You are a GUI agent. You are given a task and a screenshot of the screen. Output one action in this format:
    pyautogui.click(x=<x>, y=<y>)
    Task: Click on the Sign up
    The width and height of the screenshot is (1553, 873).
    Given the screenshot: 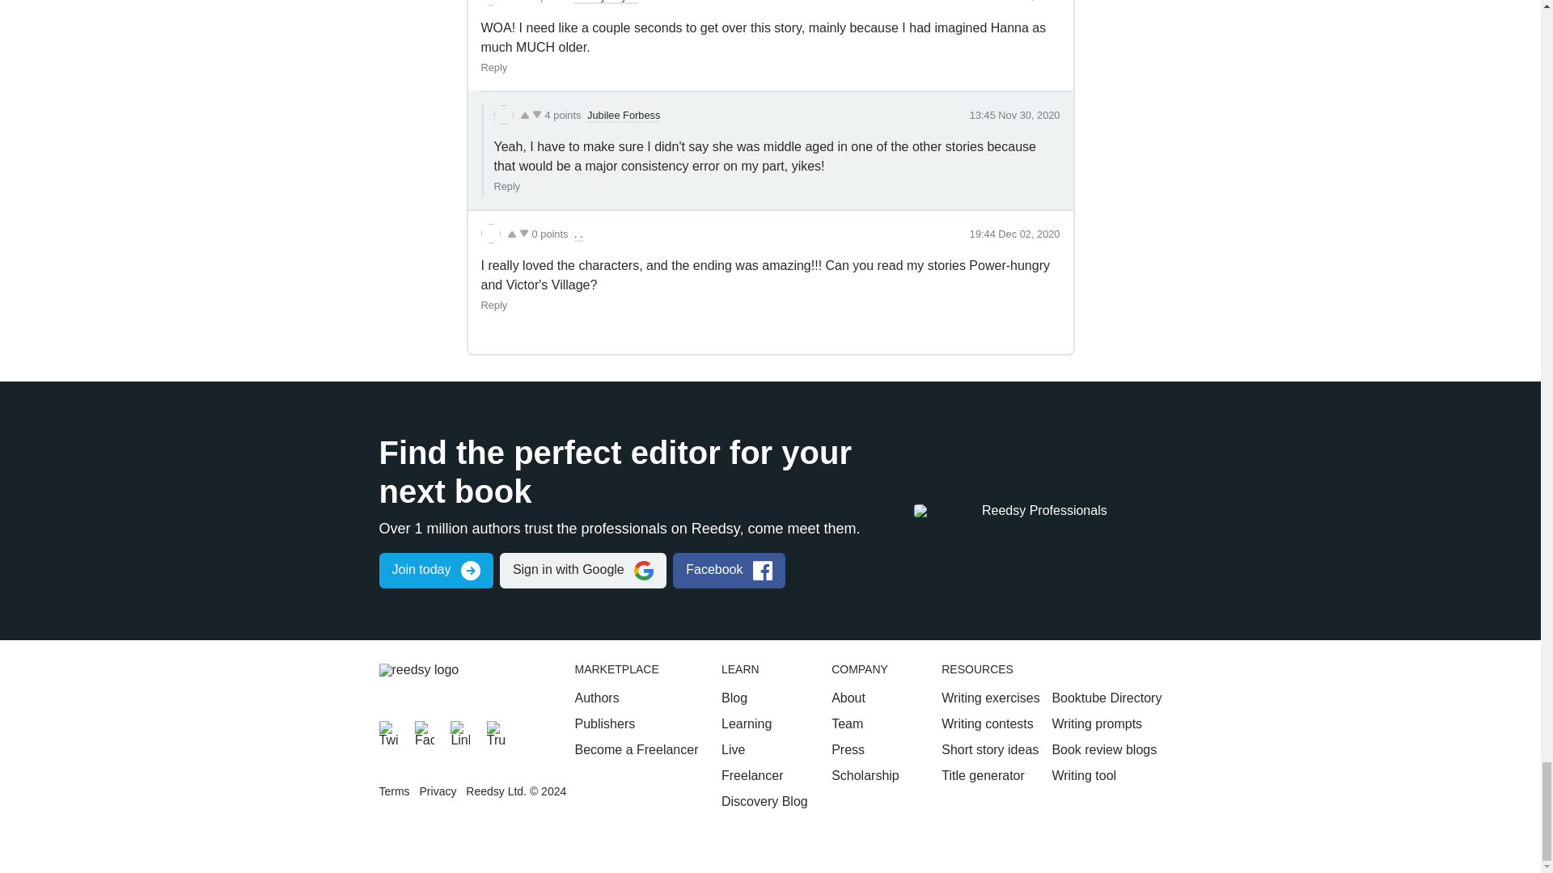 What is the action you would take?
    pyautogui.click(x=435, y=570)
    